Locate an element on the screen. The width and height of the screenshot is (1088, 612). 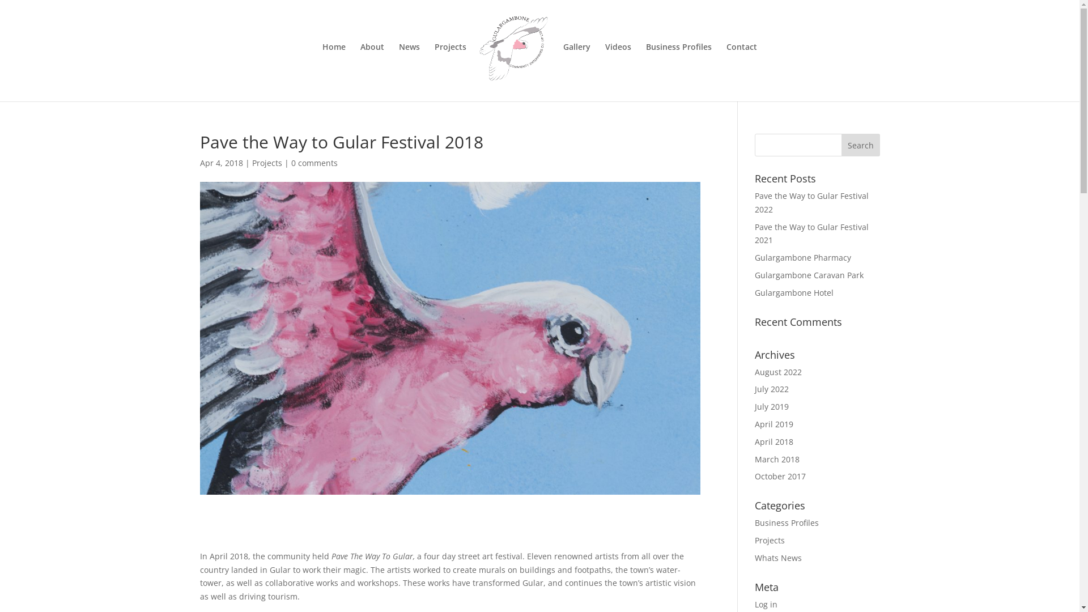
Business Profiles is located at coordinates (679, 73).